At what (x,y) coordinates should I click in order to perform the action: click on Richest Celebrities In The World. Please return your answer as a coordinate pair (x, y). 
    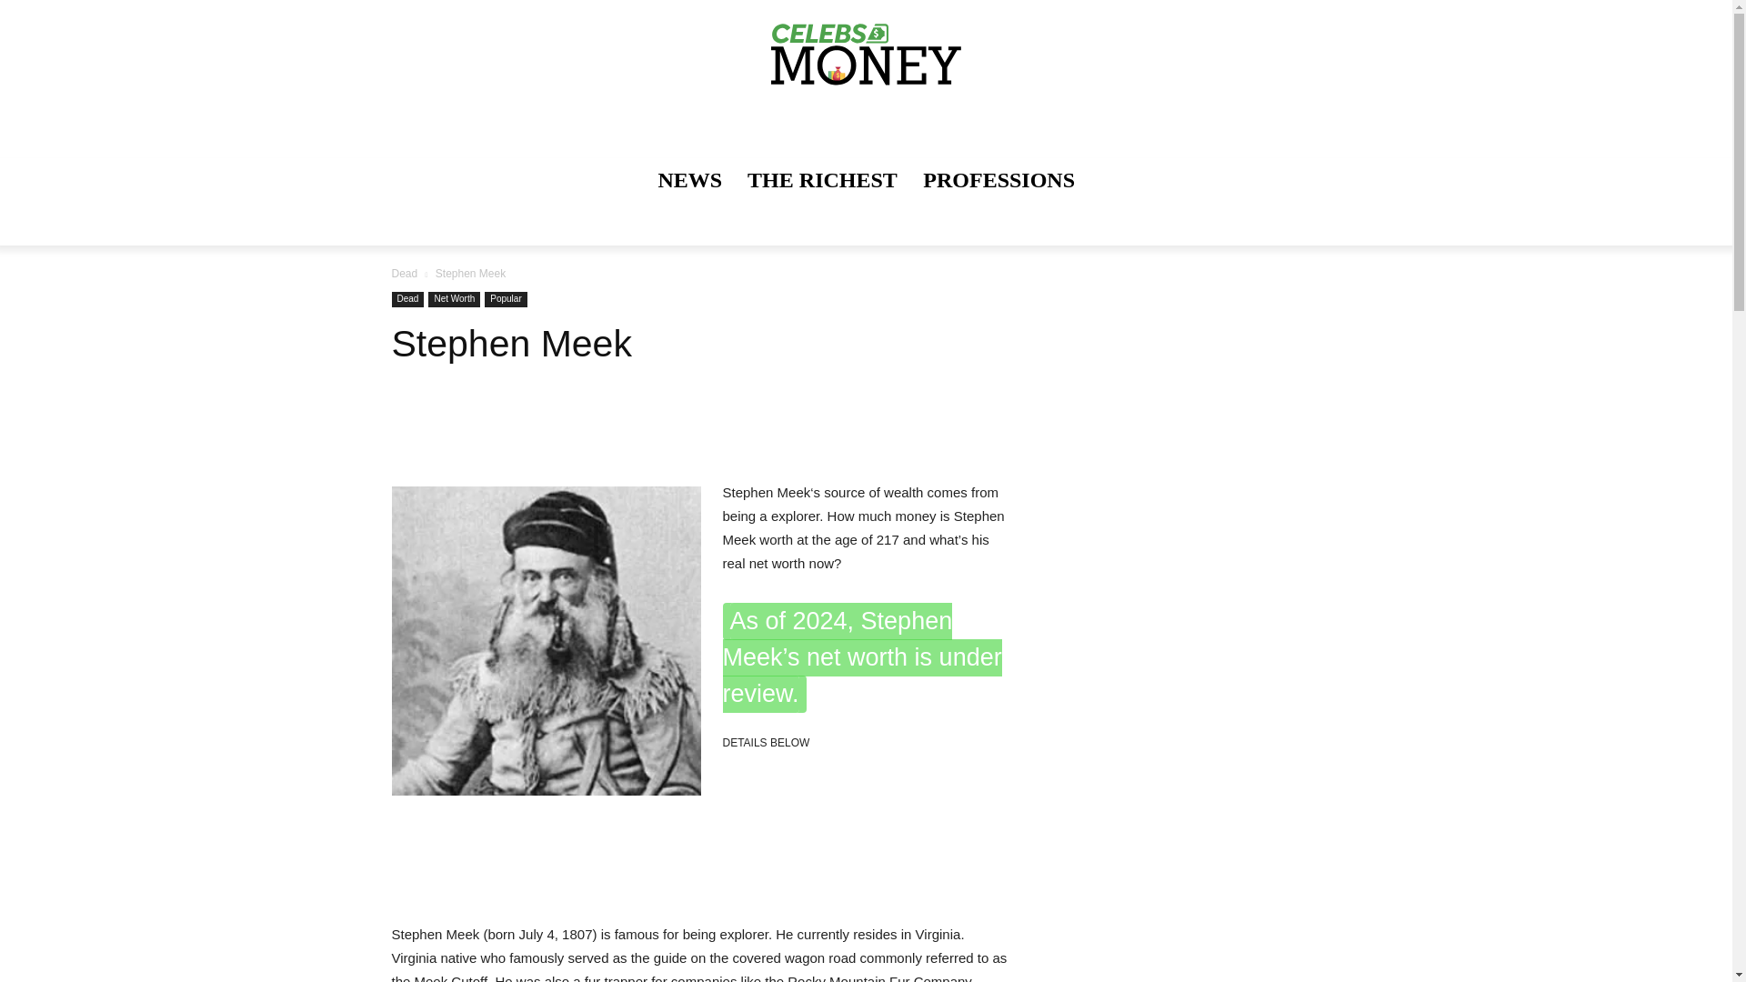
    Looking at the image, I should click on (822, 180).